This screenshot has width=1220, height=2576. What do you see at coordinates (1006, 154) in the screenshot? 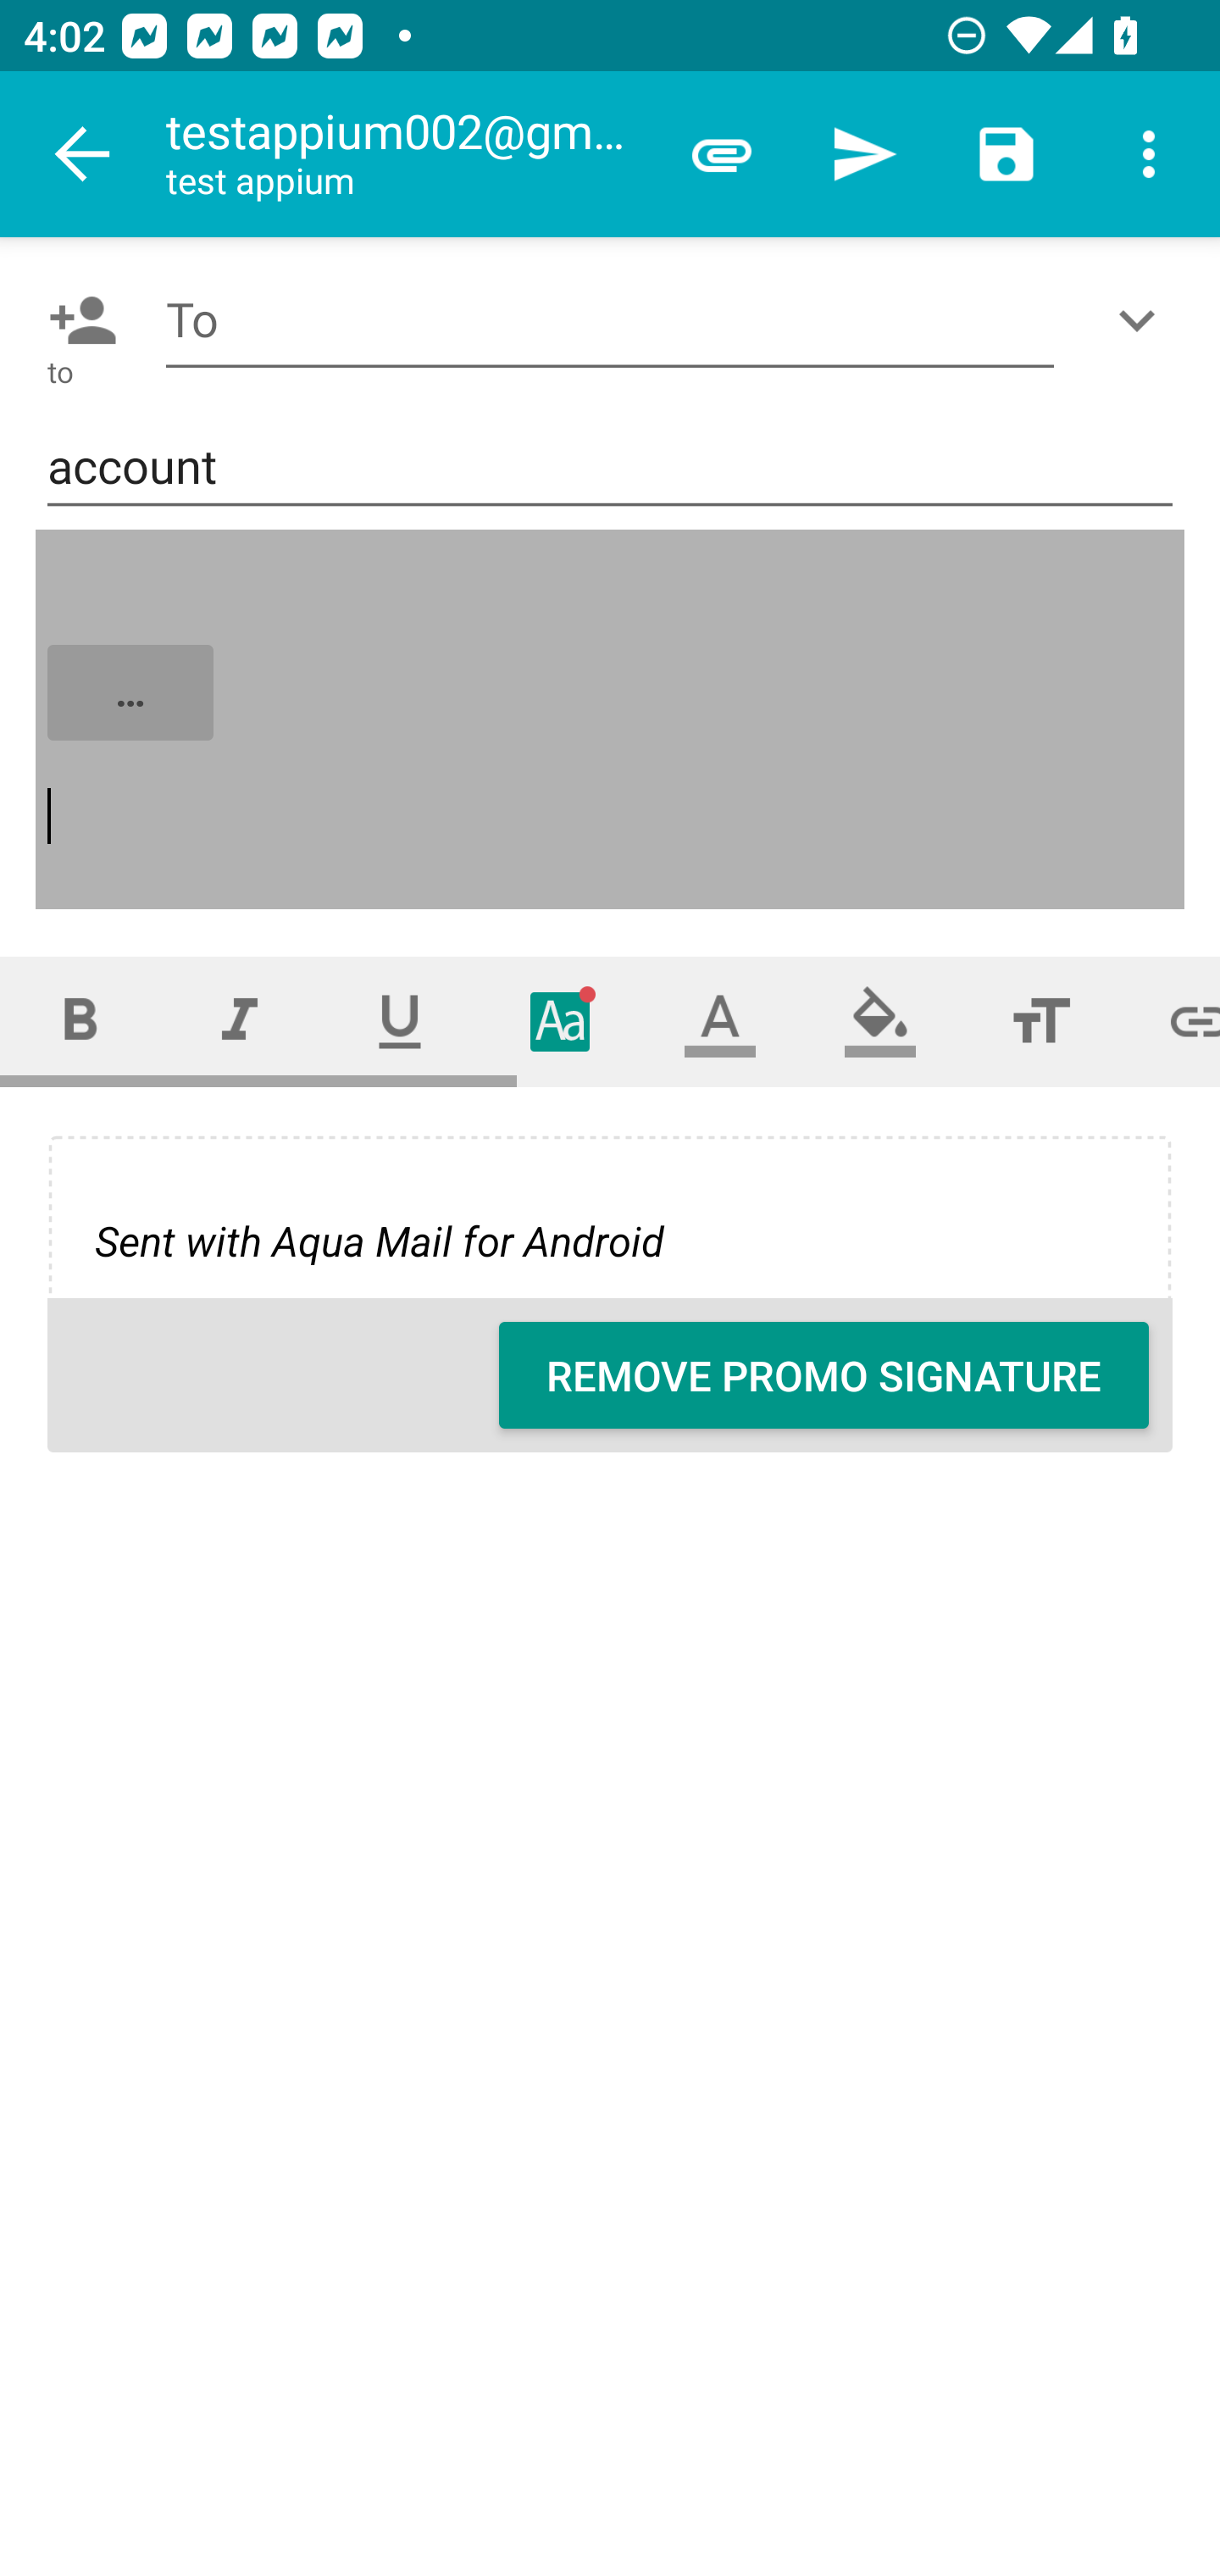
I see `Save` at bounding box center [1006, 154].